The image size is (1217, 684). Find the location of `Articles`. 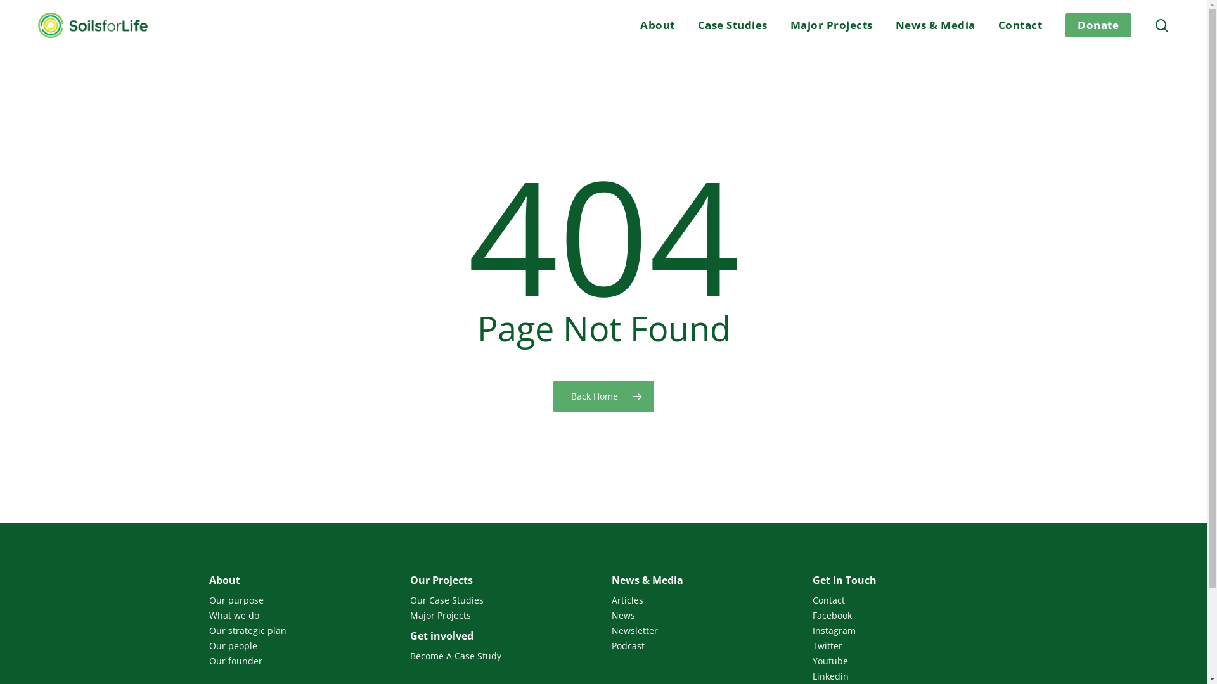

Articles is located at coordinates (704, 600).